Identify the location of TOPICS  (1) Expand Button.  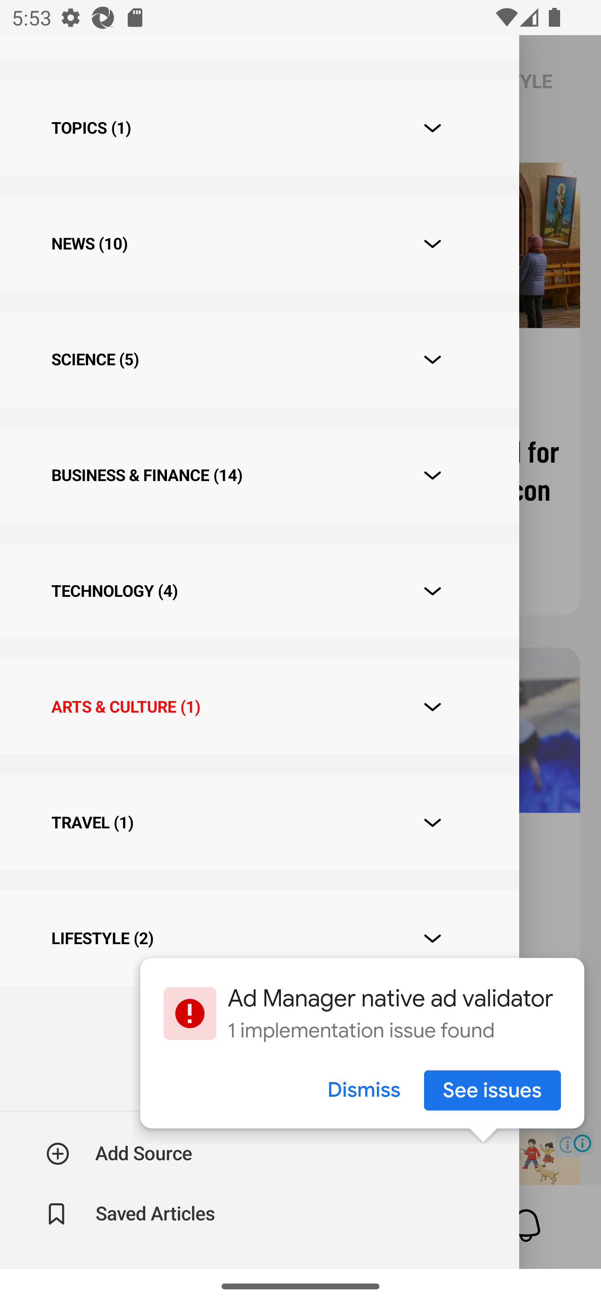
(259, 128).